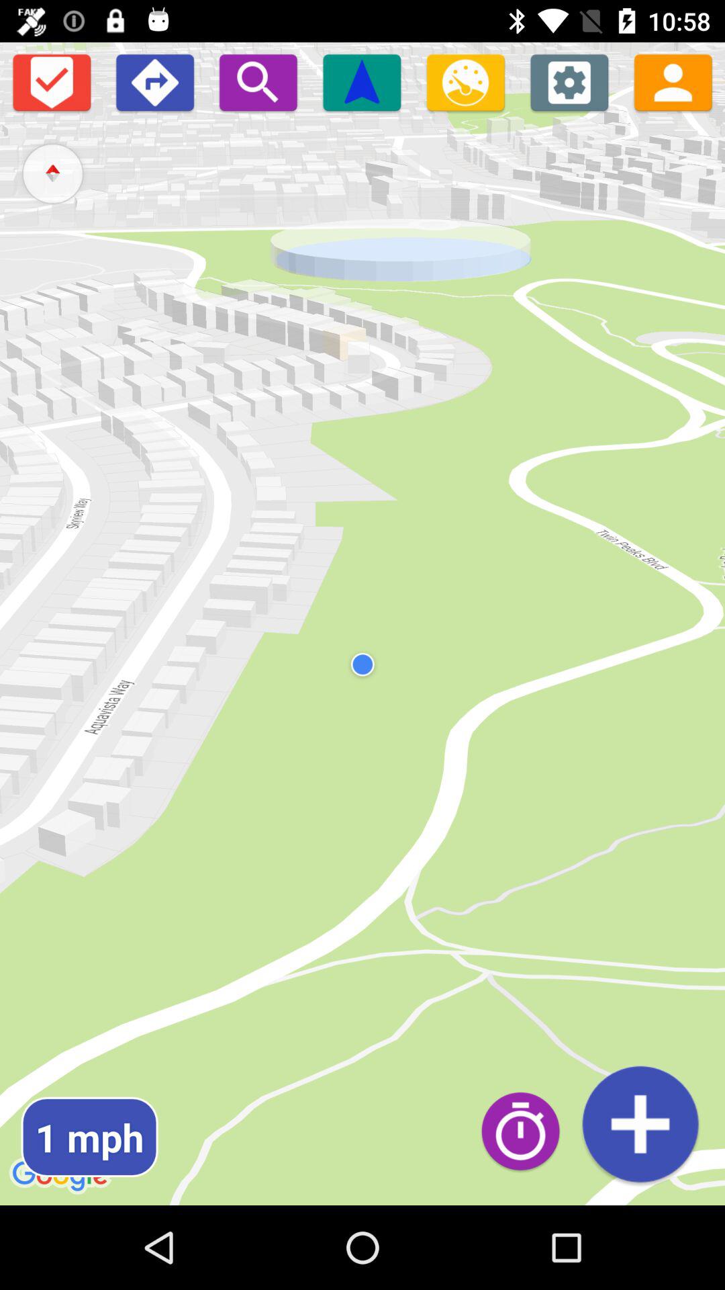 This screenshot has height=1290, width=725. Describe the element at coordinates (466, 82) in the screenshot. I see `adjust speed` at that location.